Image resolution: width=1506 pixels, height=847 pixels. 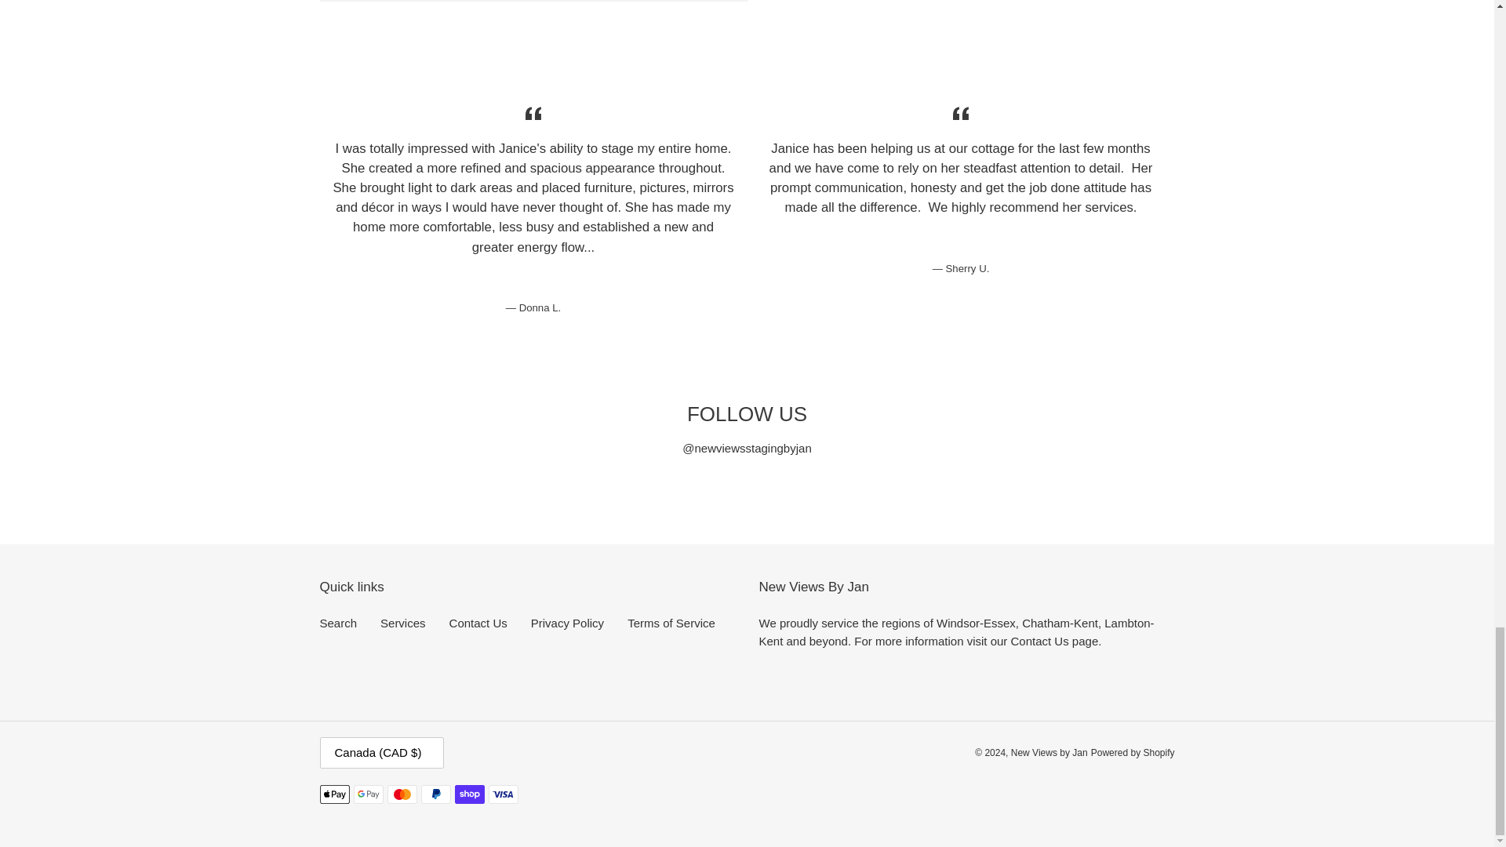 What do you see at coordinates (671, 623) in the screenshot?
I see `Terms of Service` at bounding box center [671, 623].